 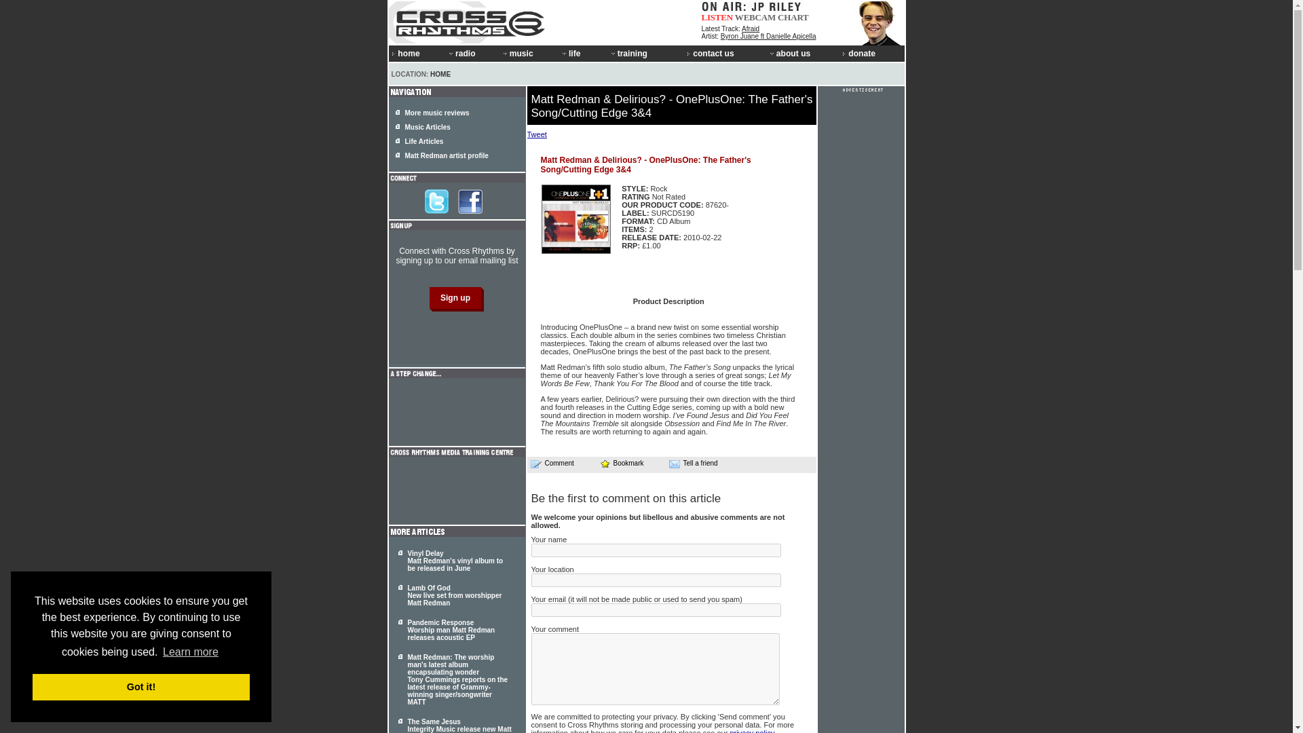 What do you see at coordinates (529, 53) in the screenshot?
I see `music` at bounding box center [529, 53].